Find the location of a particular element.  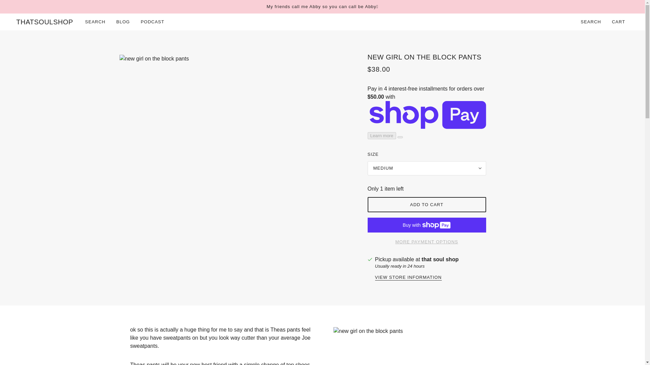

SEARCH is located at coordinates (591, 22).